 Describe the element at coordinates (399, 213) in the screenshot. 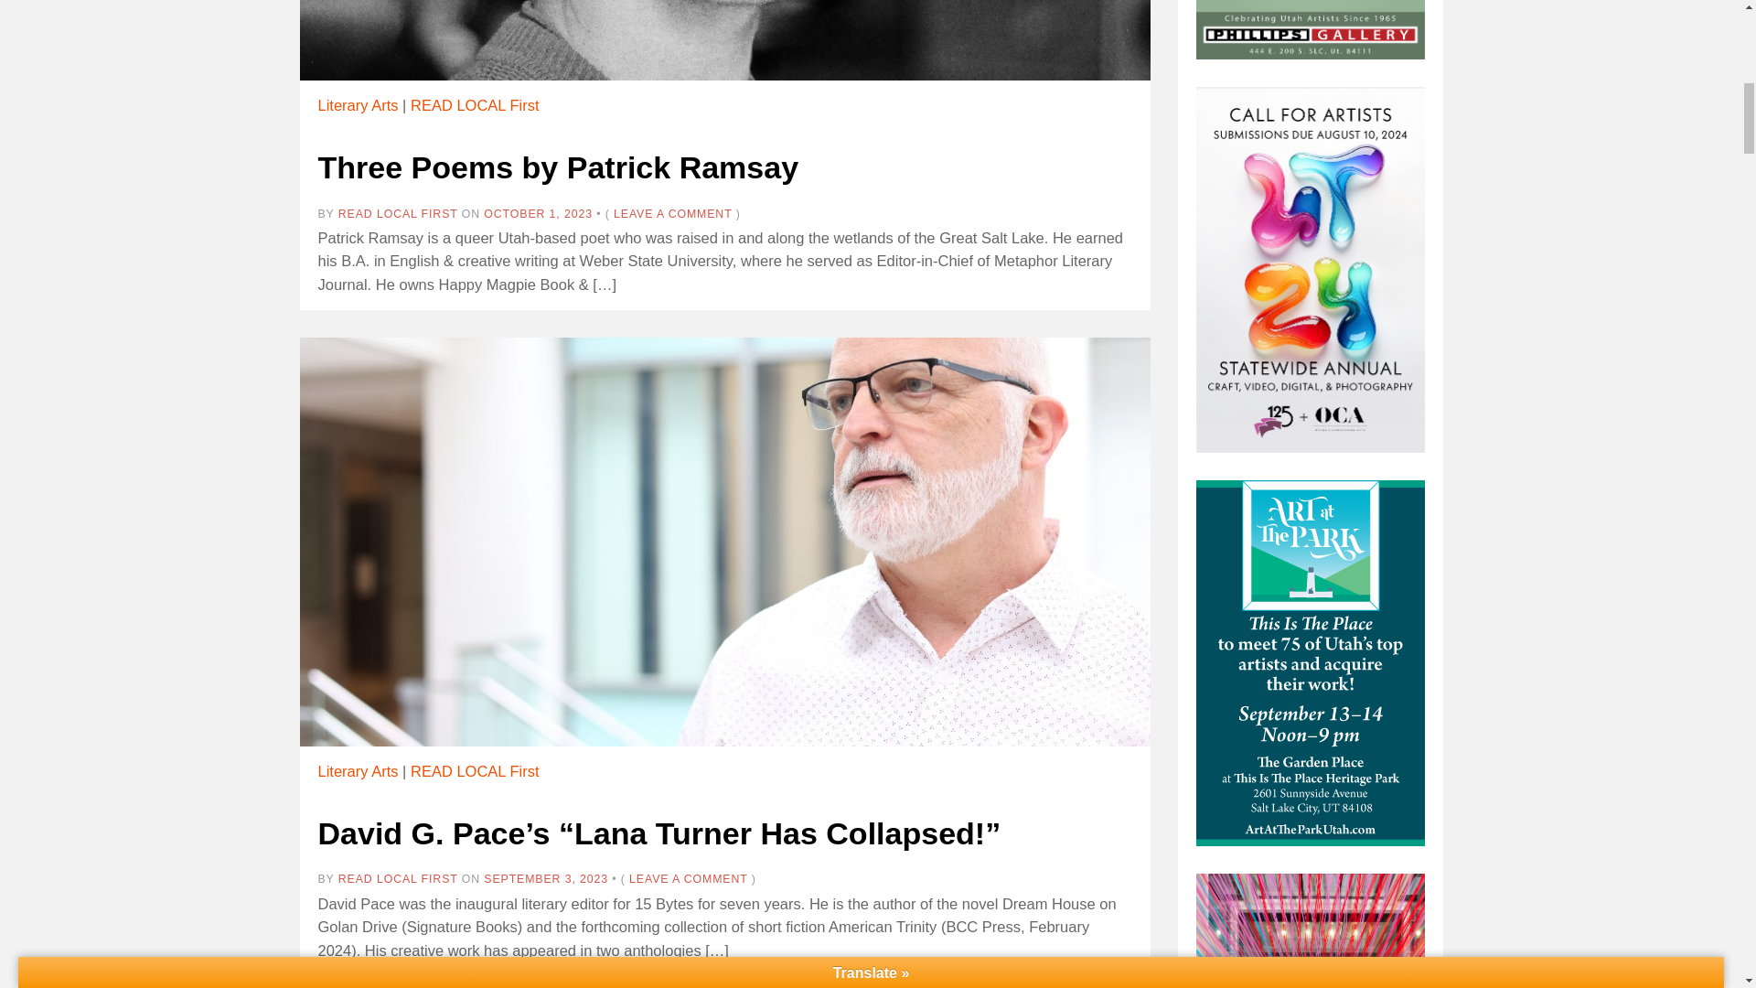

I see `READ LOCAL FIRST` at that location.